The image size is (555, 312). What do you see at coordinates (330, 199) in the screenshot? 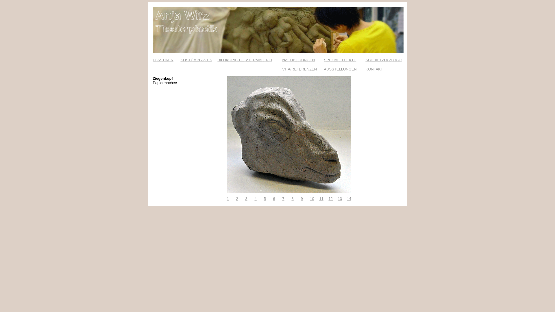
I see `12` at bounding box center [330, 199].